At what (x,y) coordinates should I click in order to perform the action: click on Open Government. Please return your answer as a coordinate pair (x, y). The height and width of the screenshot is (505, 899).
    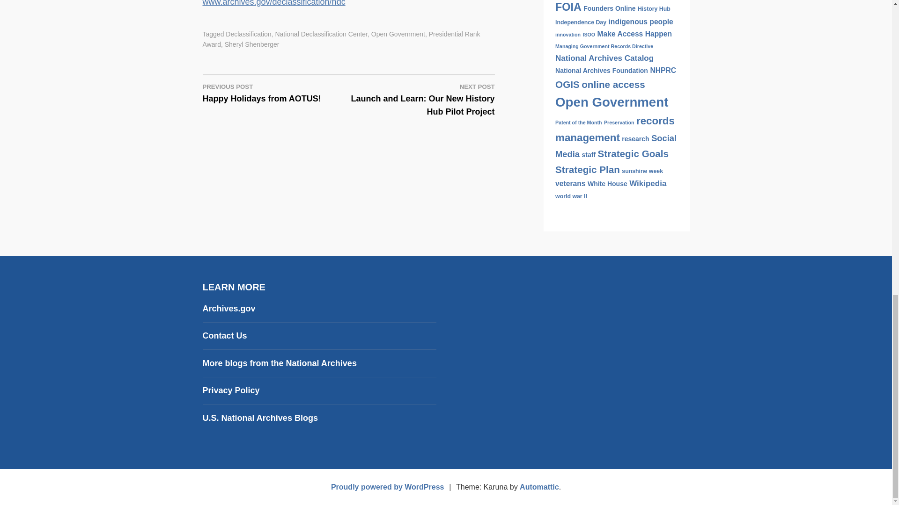
    Looking at the image, I should click on (275, 92).